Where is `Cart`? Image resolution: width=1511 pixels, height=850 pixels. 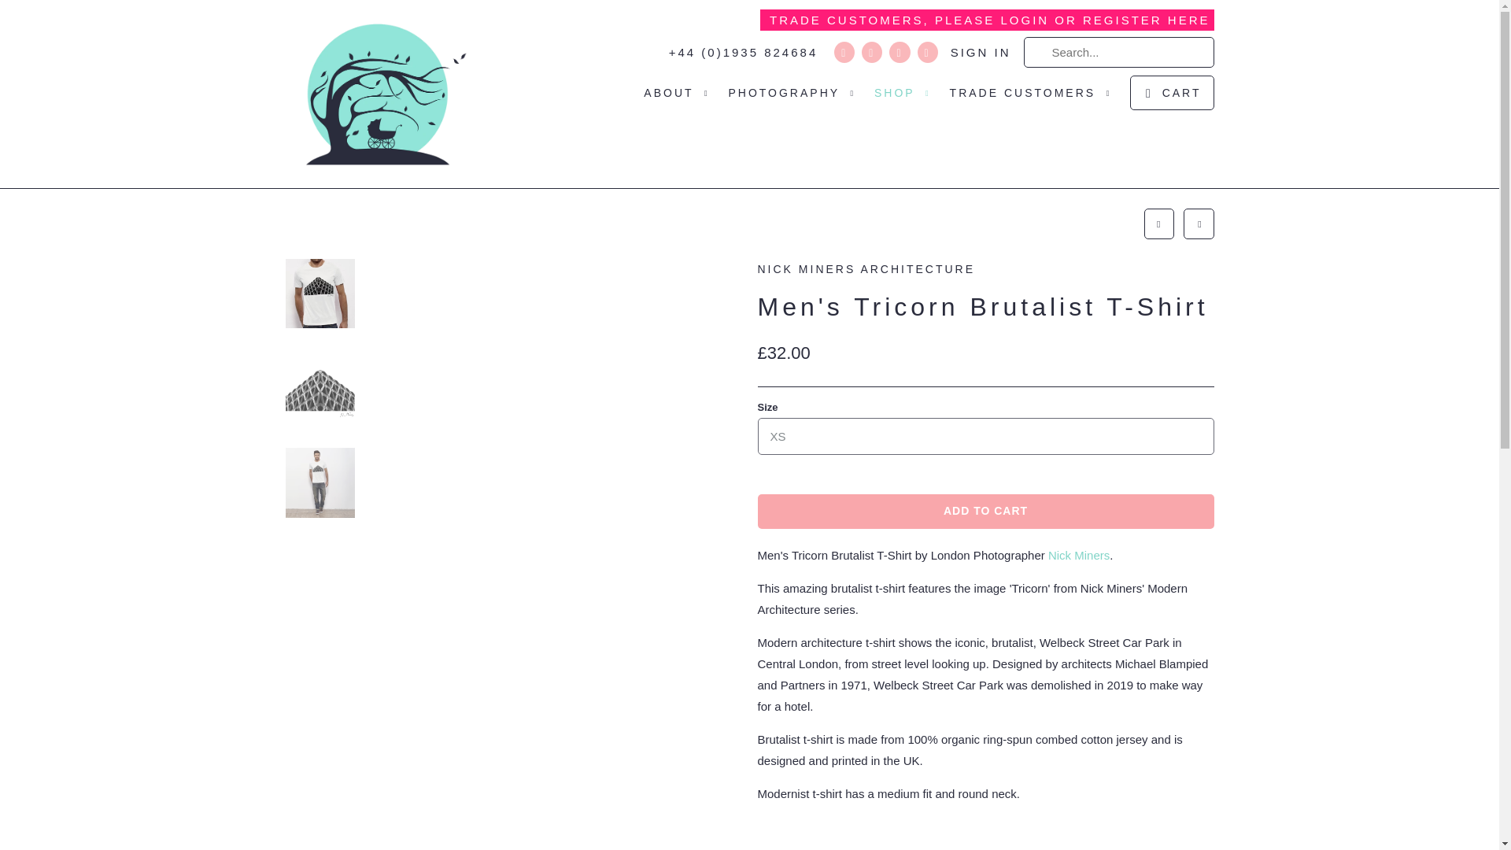 Cart is located at coordinates (1171, 93).